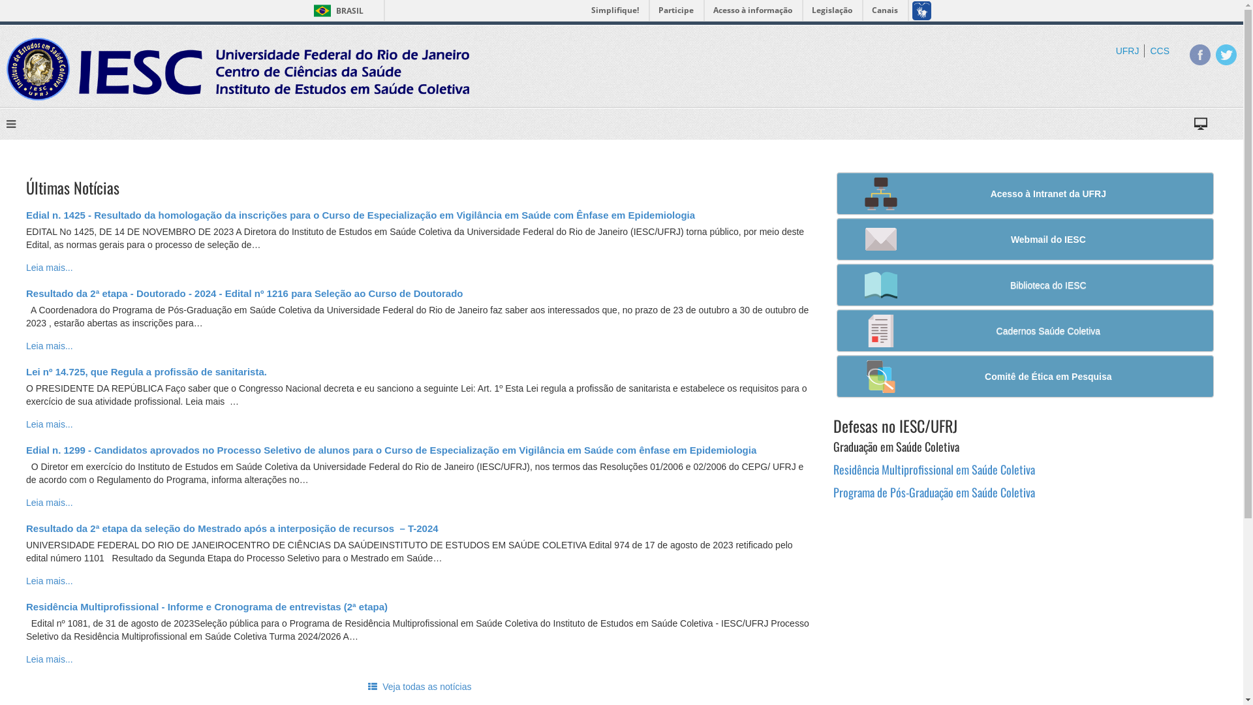 The image size is (1253, 705). I want to click on Leia mais..., so click(50, 268).